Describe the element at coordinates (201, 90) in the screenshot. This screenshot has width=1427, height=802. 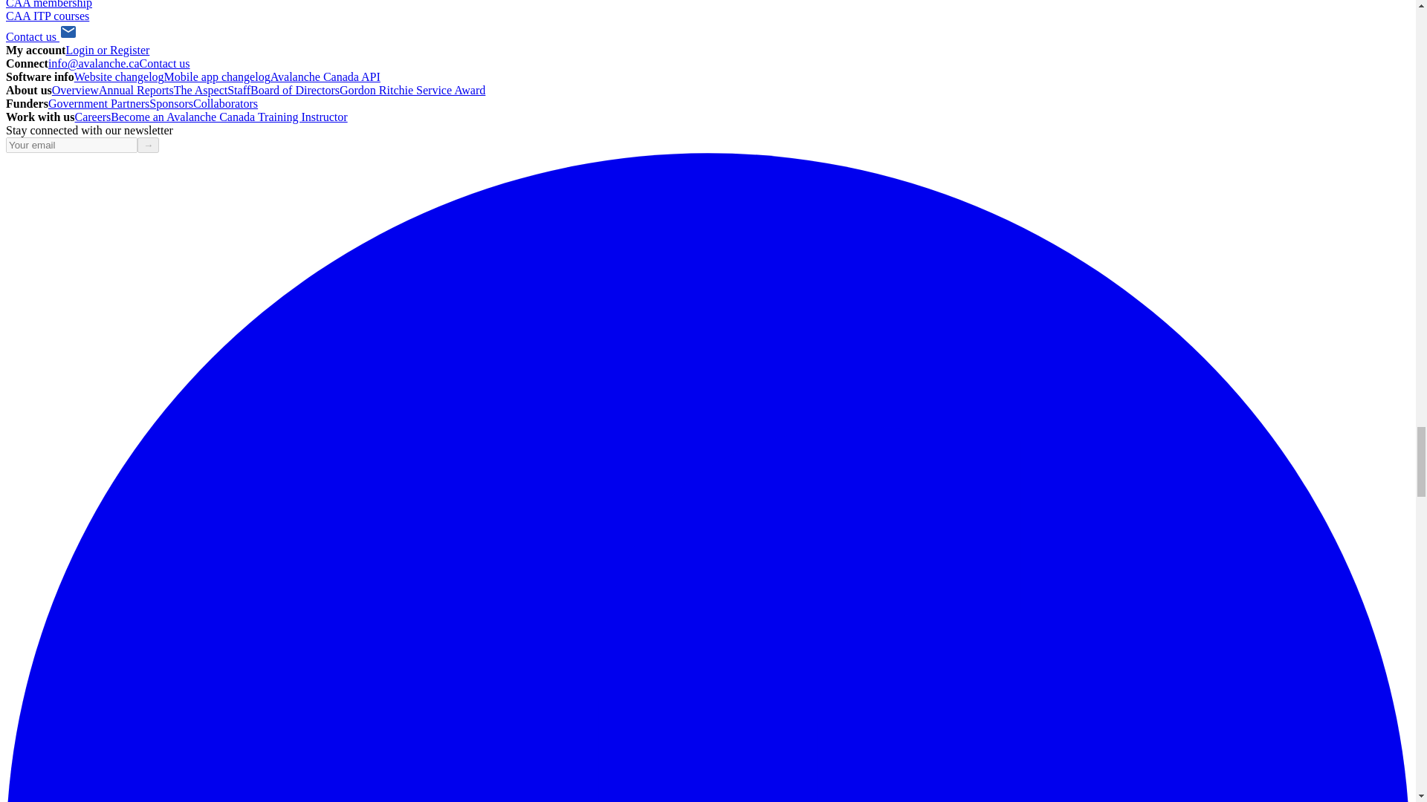
I see `The Aspect` at that location.